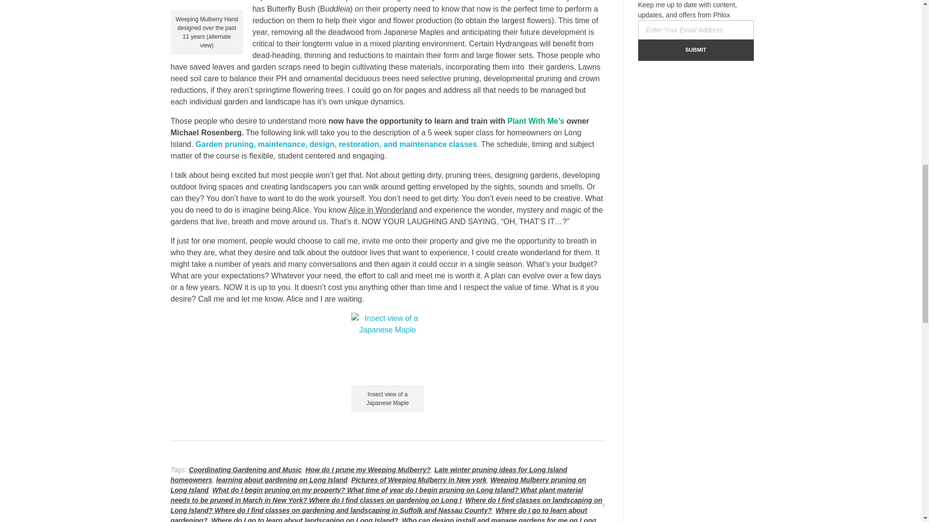 Image resolution: width=929 pixels, height=522 pixels. What do you see at coordinates (368, 470) in the screenshot?
I see `How do I prune my Weeping Mulberry?` at bounding box center [368, 470].